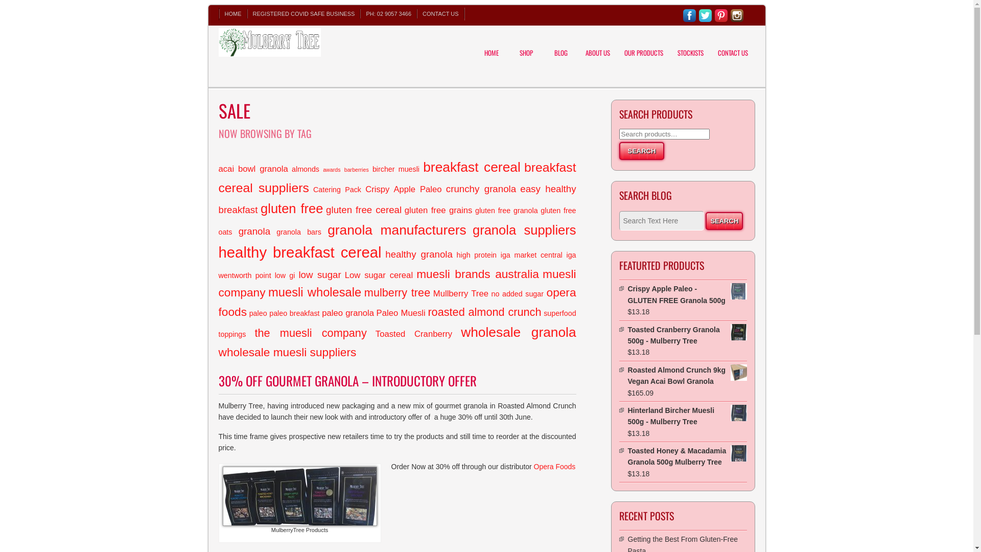 This screenshot has height=552, width=981. What do you see at coordinates (555, 466) in the screenshot?
I see `Opera Foods` at bounding box center [555, 466].